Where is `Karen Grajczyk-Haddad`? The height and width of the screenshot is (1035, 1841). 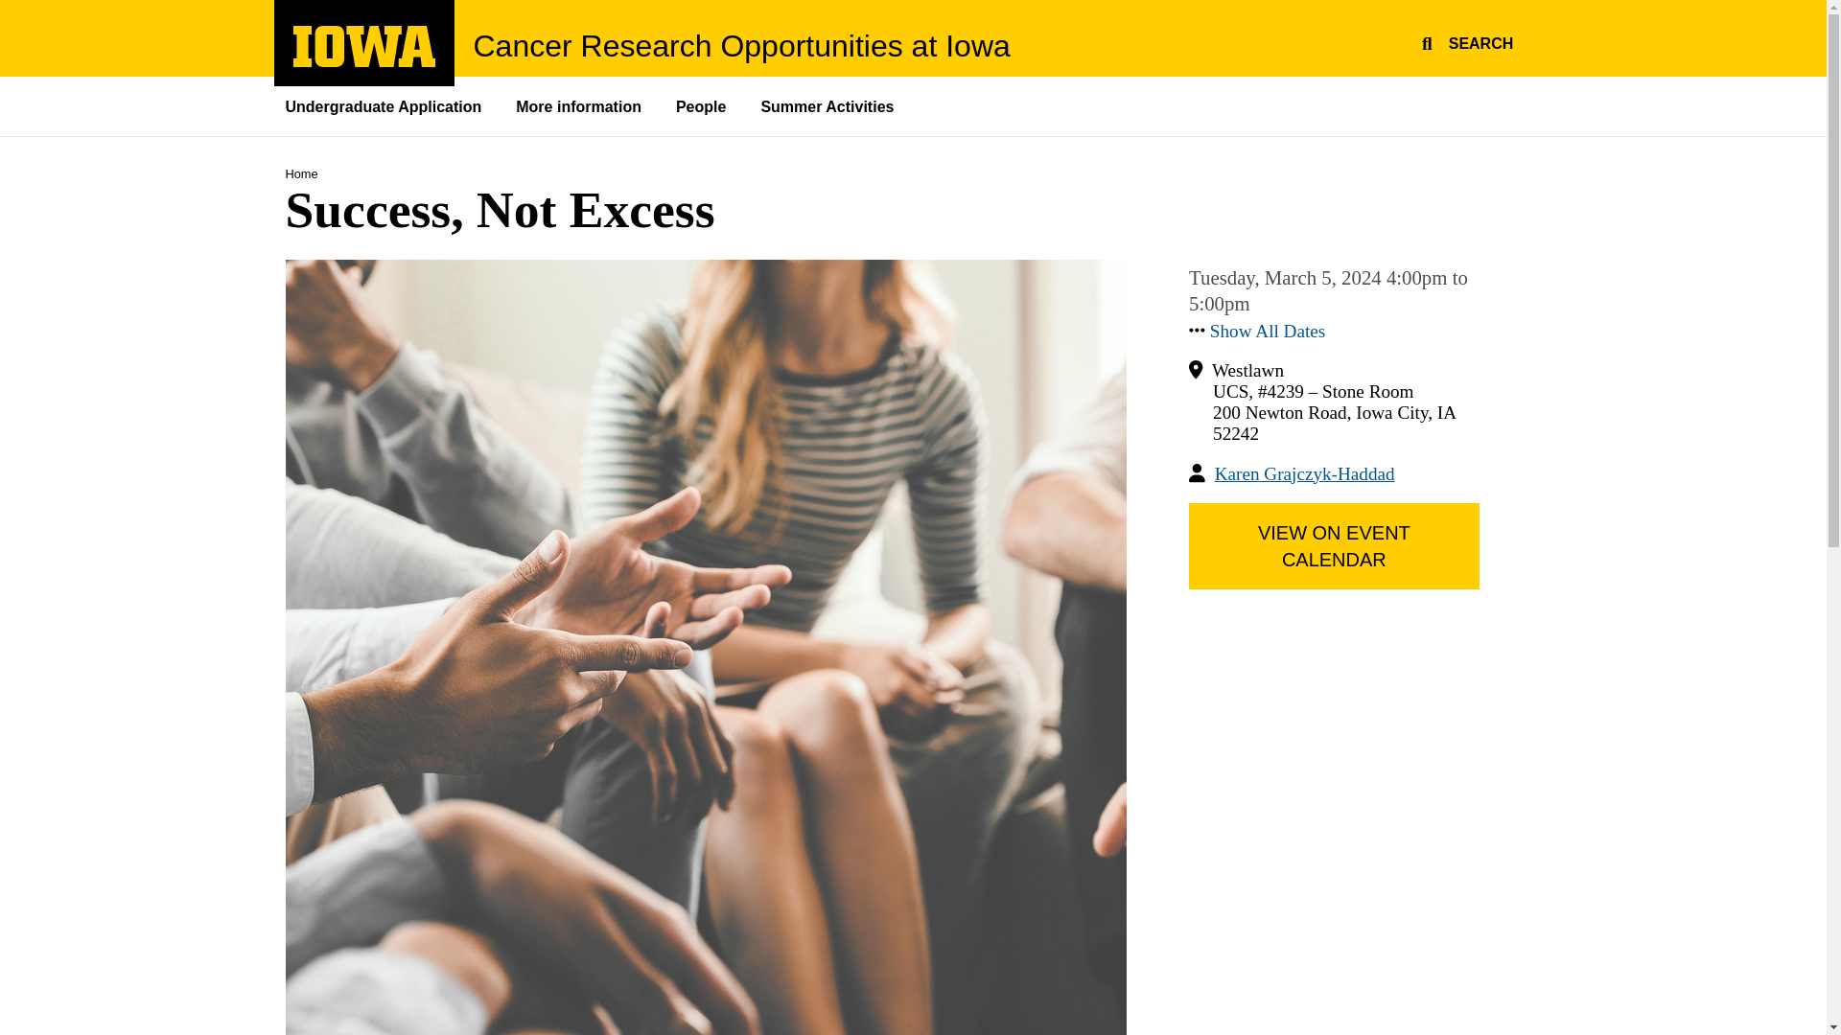
Karen Grajczyk-Haddad is located at coordinates (301, 173).